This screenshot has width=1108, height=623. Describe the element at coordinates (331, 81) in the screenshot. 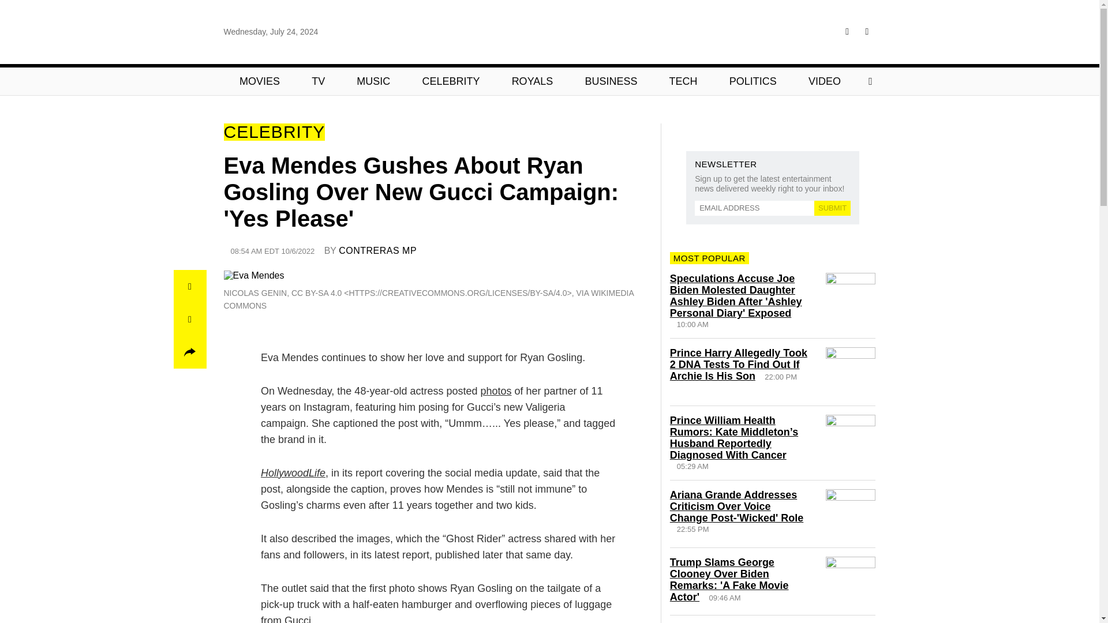

I see `Search` at that location.